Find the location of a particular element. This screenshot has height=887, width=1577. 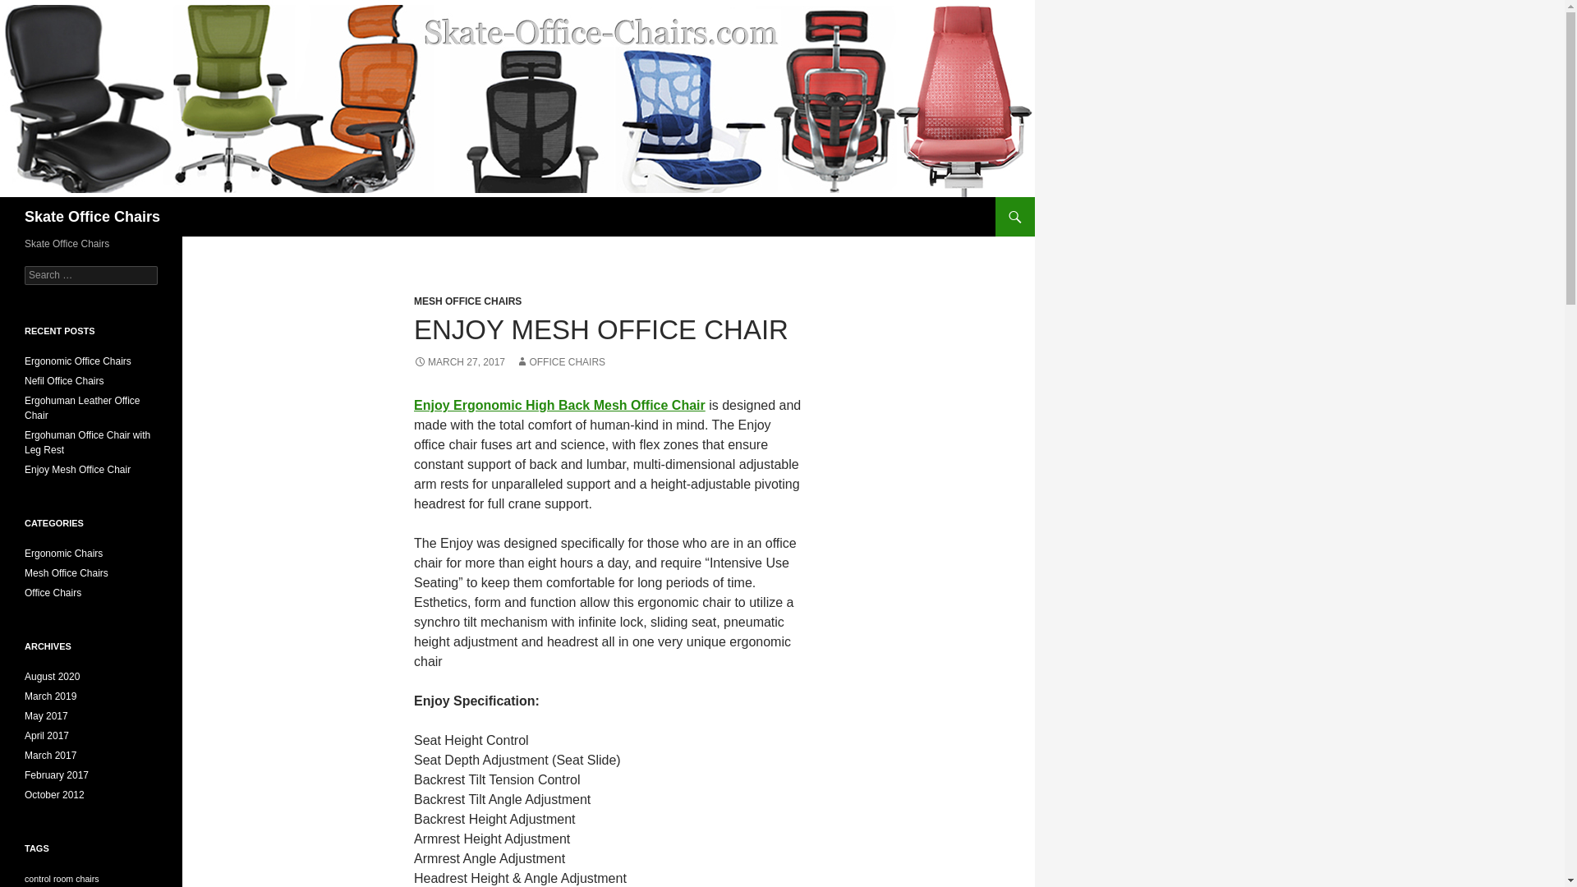

February 2017 is located at coordinates (56, 775).